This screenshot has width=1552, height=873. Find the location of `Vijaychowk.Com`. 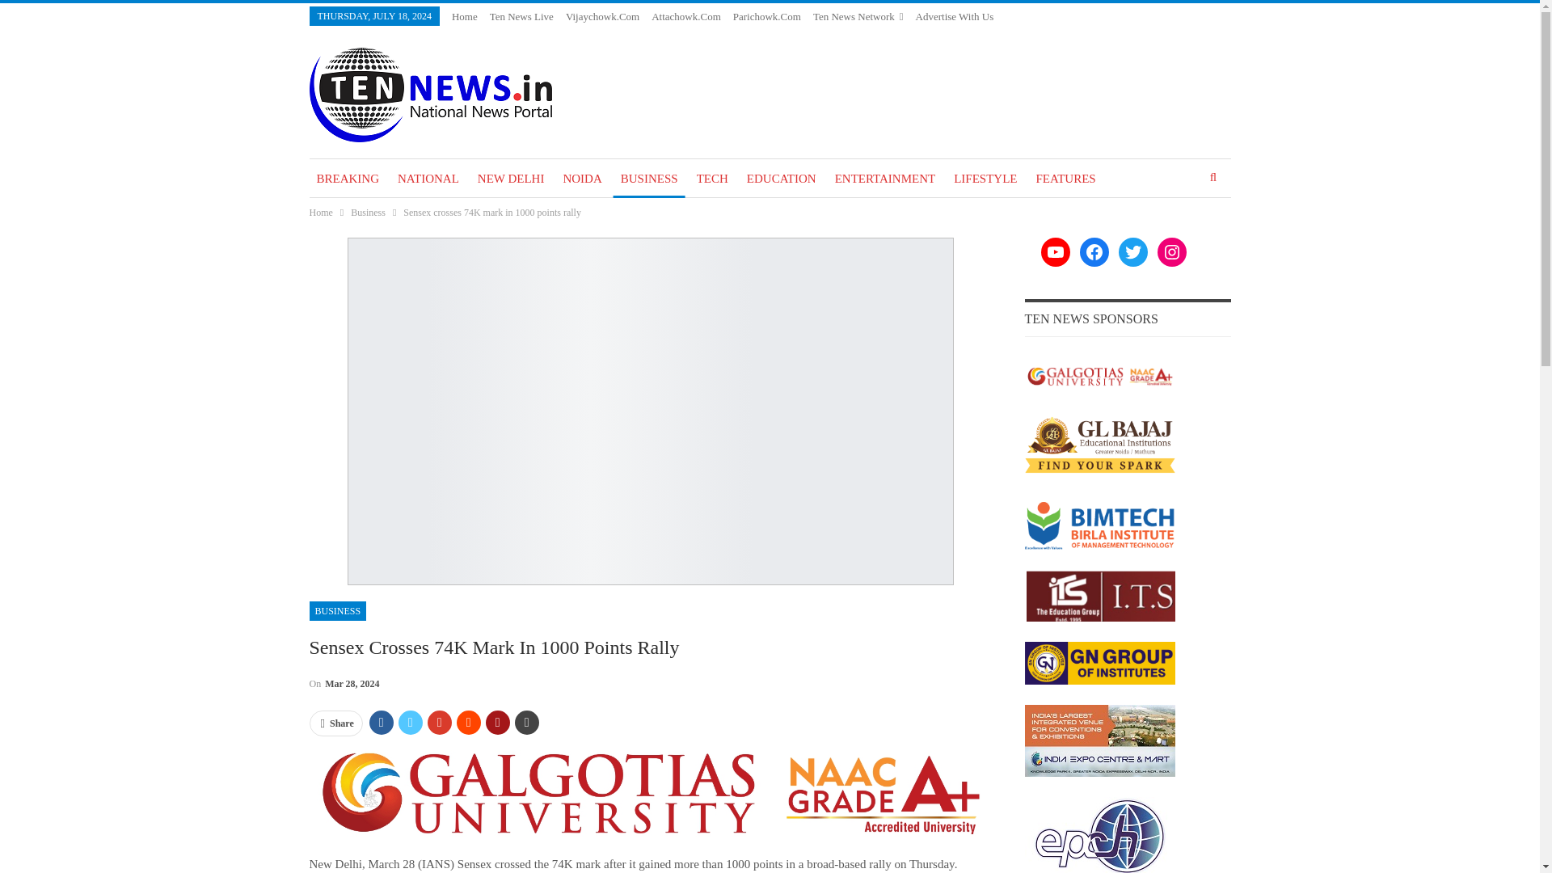

Vijaychowk.Com is located at coordinates (603, 16).